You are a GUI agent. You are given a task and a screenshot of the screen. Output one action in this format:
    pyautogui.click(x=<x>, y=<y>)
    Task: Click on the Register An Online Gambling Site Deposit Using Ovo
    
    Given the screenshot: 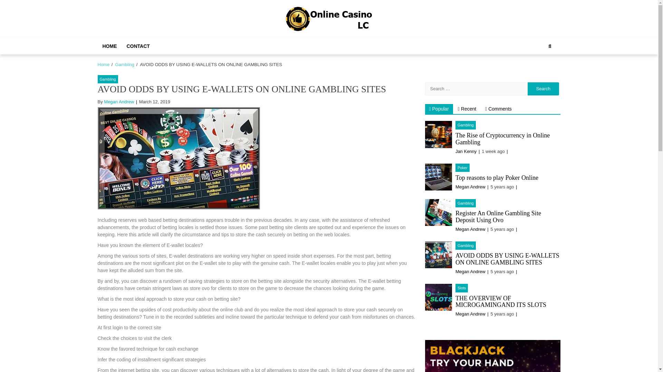 What is the action you would take?
    pyautogui.click(x=498, y=217)
    